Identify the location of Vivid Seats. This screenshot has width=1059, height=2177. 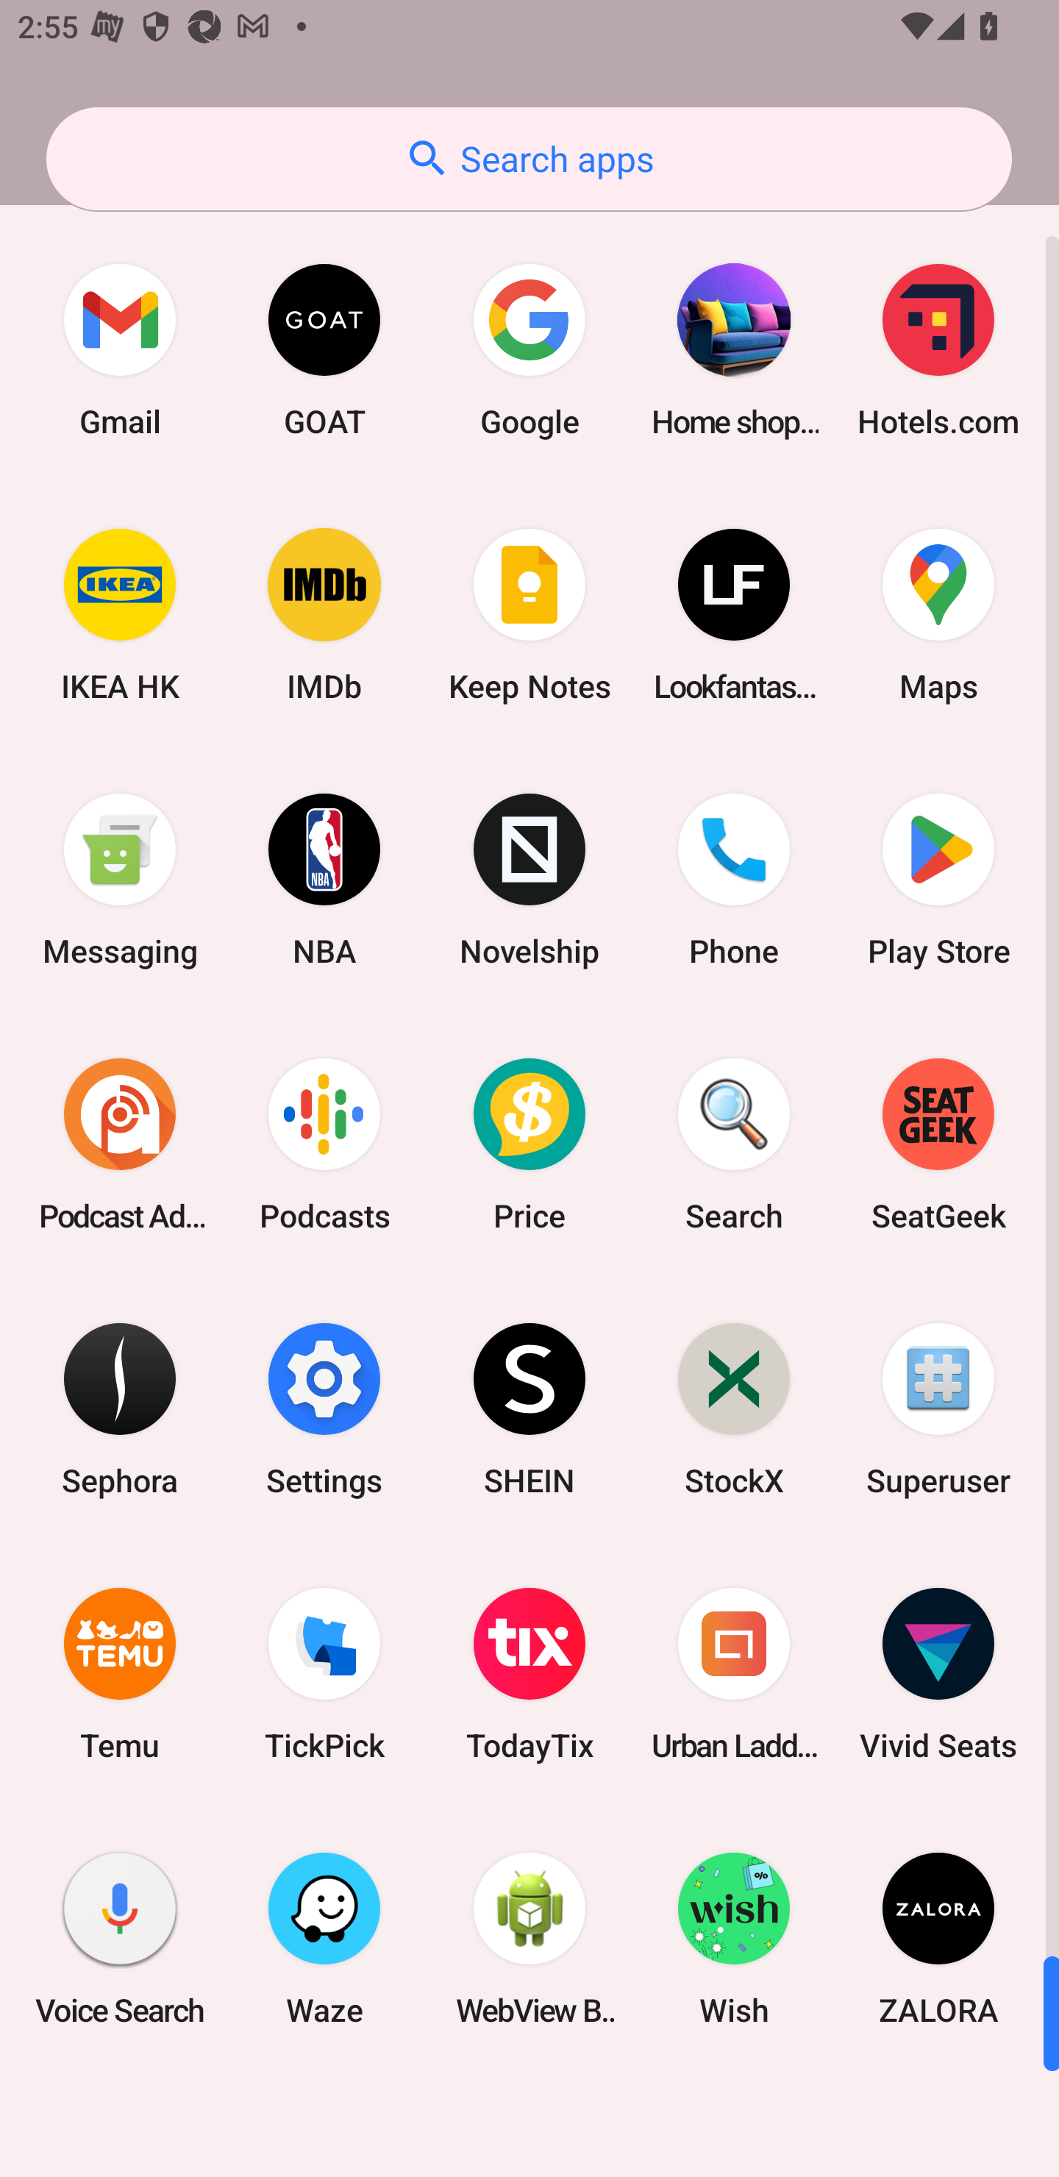
(938, 1674).